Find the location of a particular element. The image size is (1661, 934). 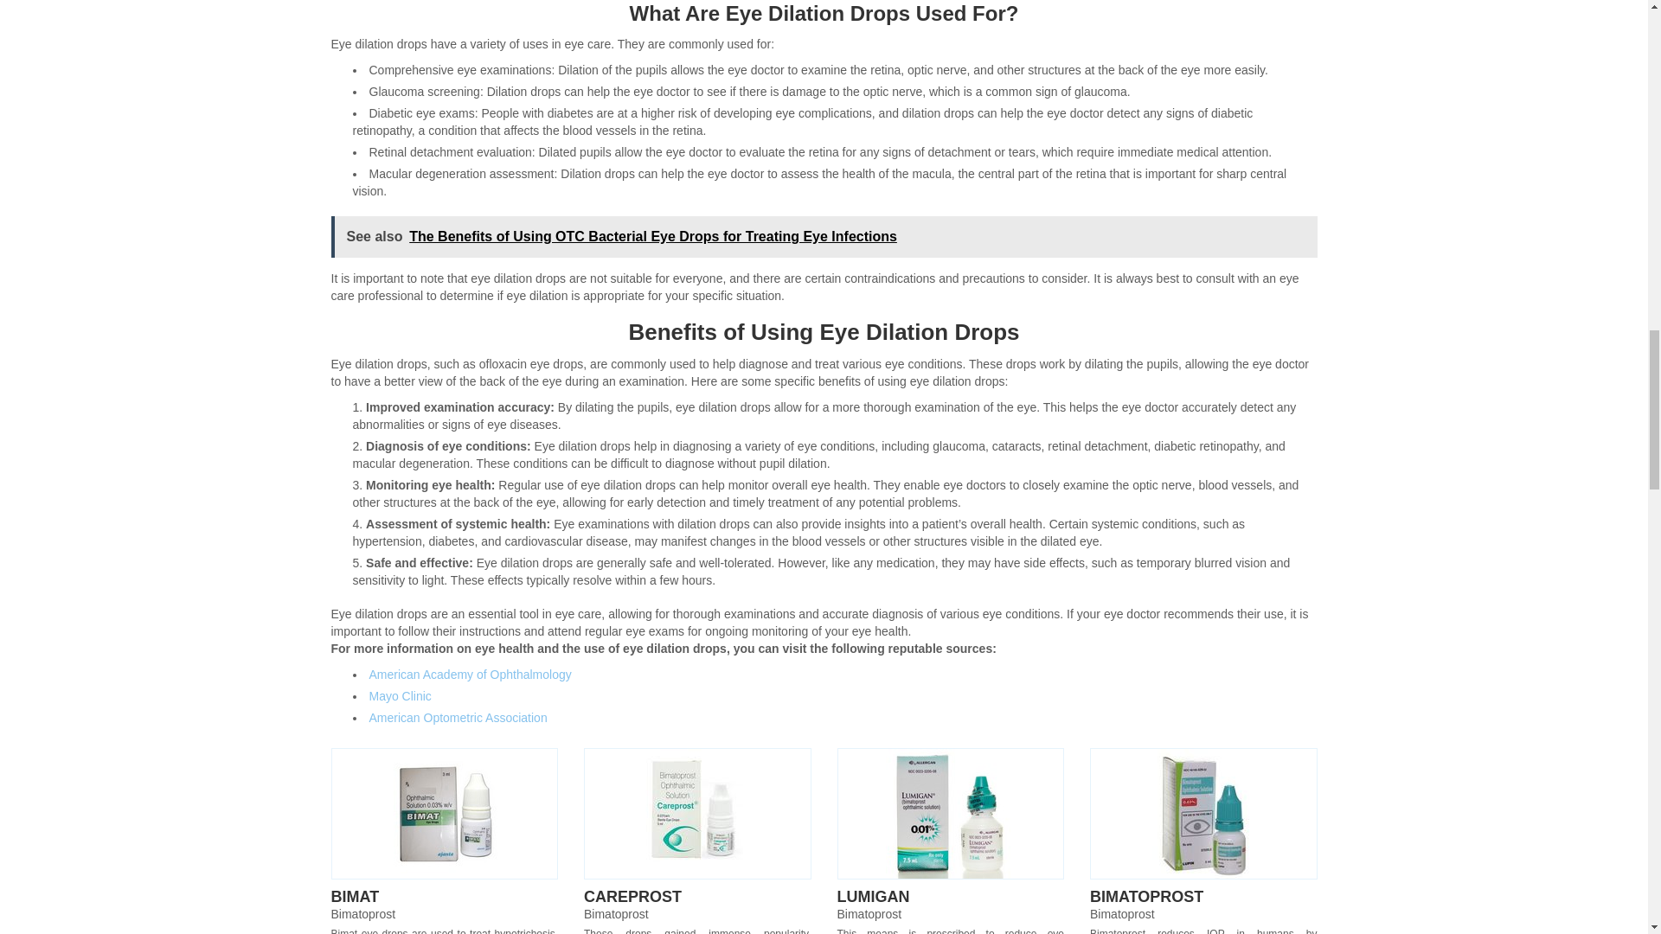

American Academy of Ophthalmology is located at coordinates (470, 675).